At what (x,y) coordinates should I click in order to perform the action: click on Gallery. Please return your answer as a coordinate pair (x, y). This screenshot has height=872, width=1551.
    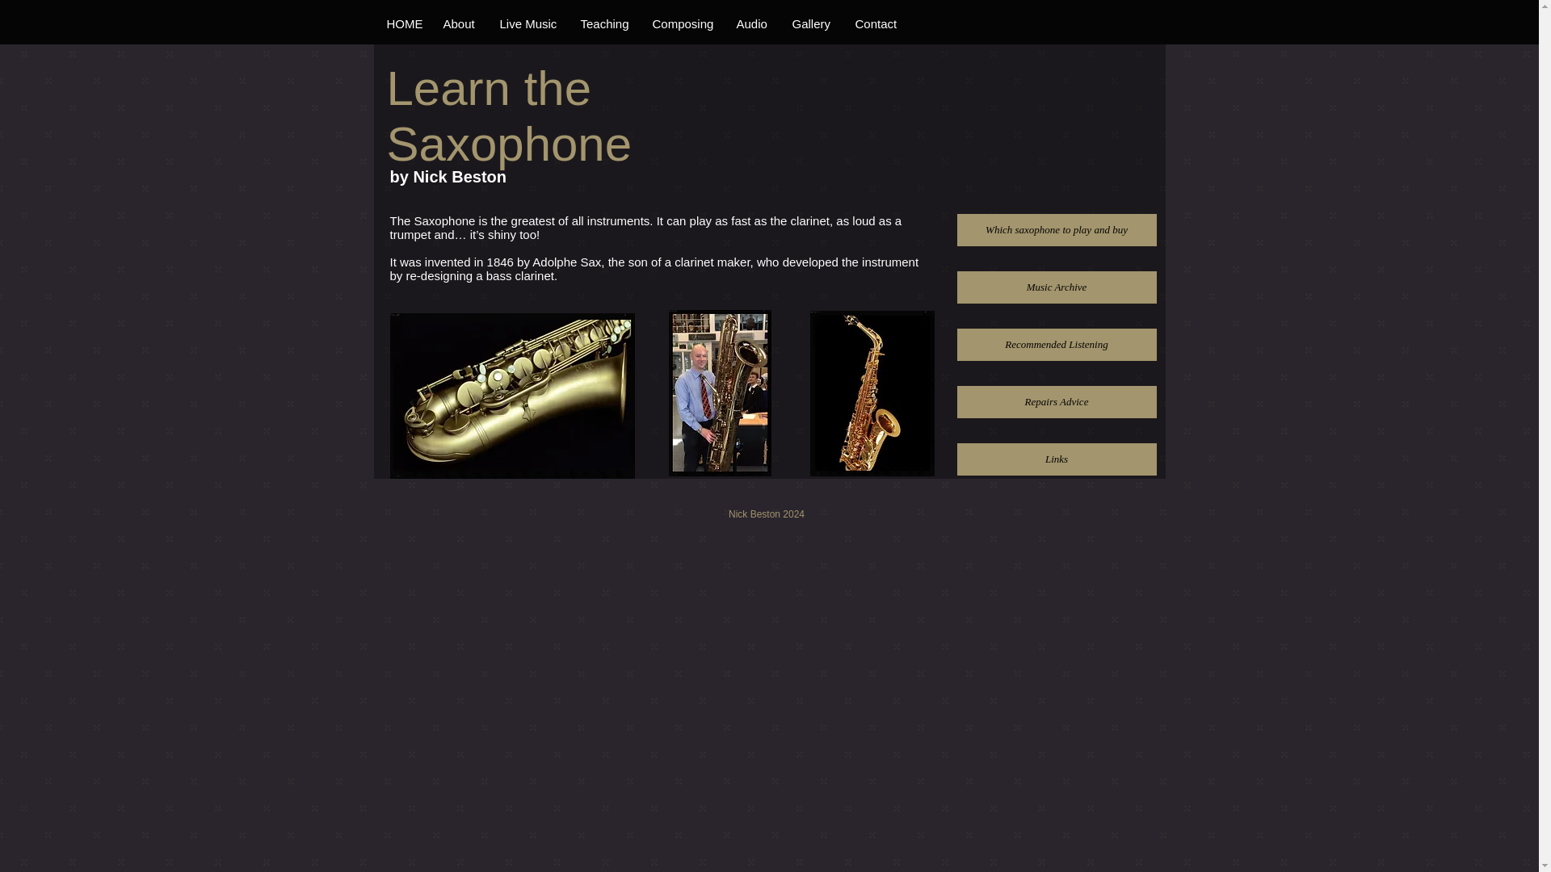
    Looking at the image, I should click on (809, 24).